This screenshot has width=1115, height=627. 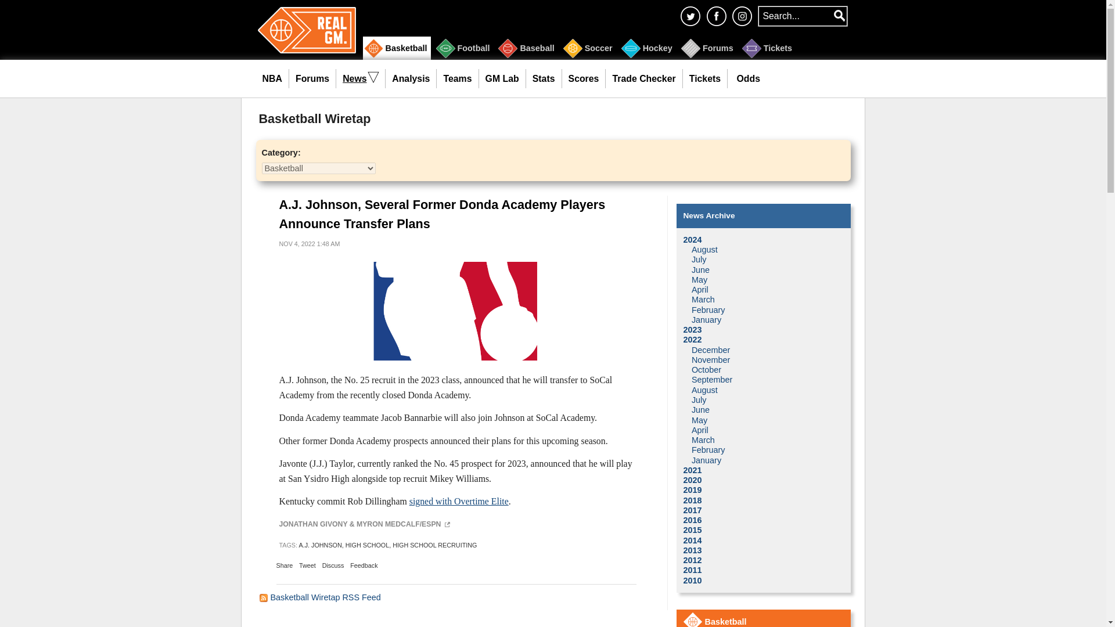 What do you see at coordinates (690, 16) in the screenshot?
I see `RealGM on Twitter` at bounding box center [690, 16].